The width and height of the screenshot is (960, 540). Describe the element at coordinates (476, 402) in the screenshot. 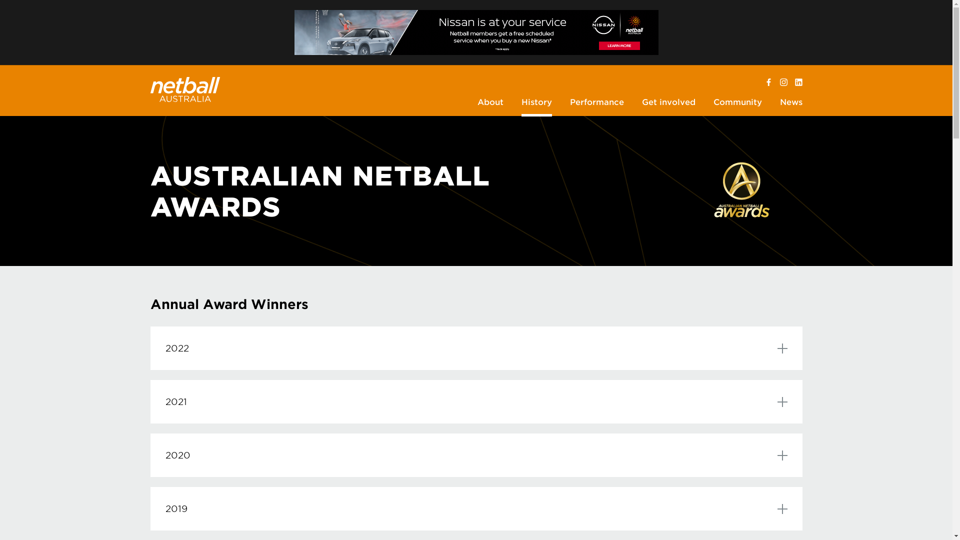

I see `2021` at that location.